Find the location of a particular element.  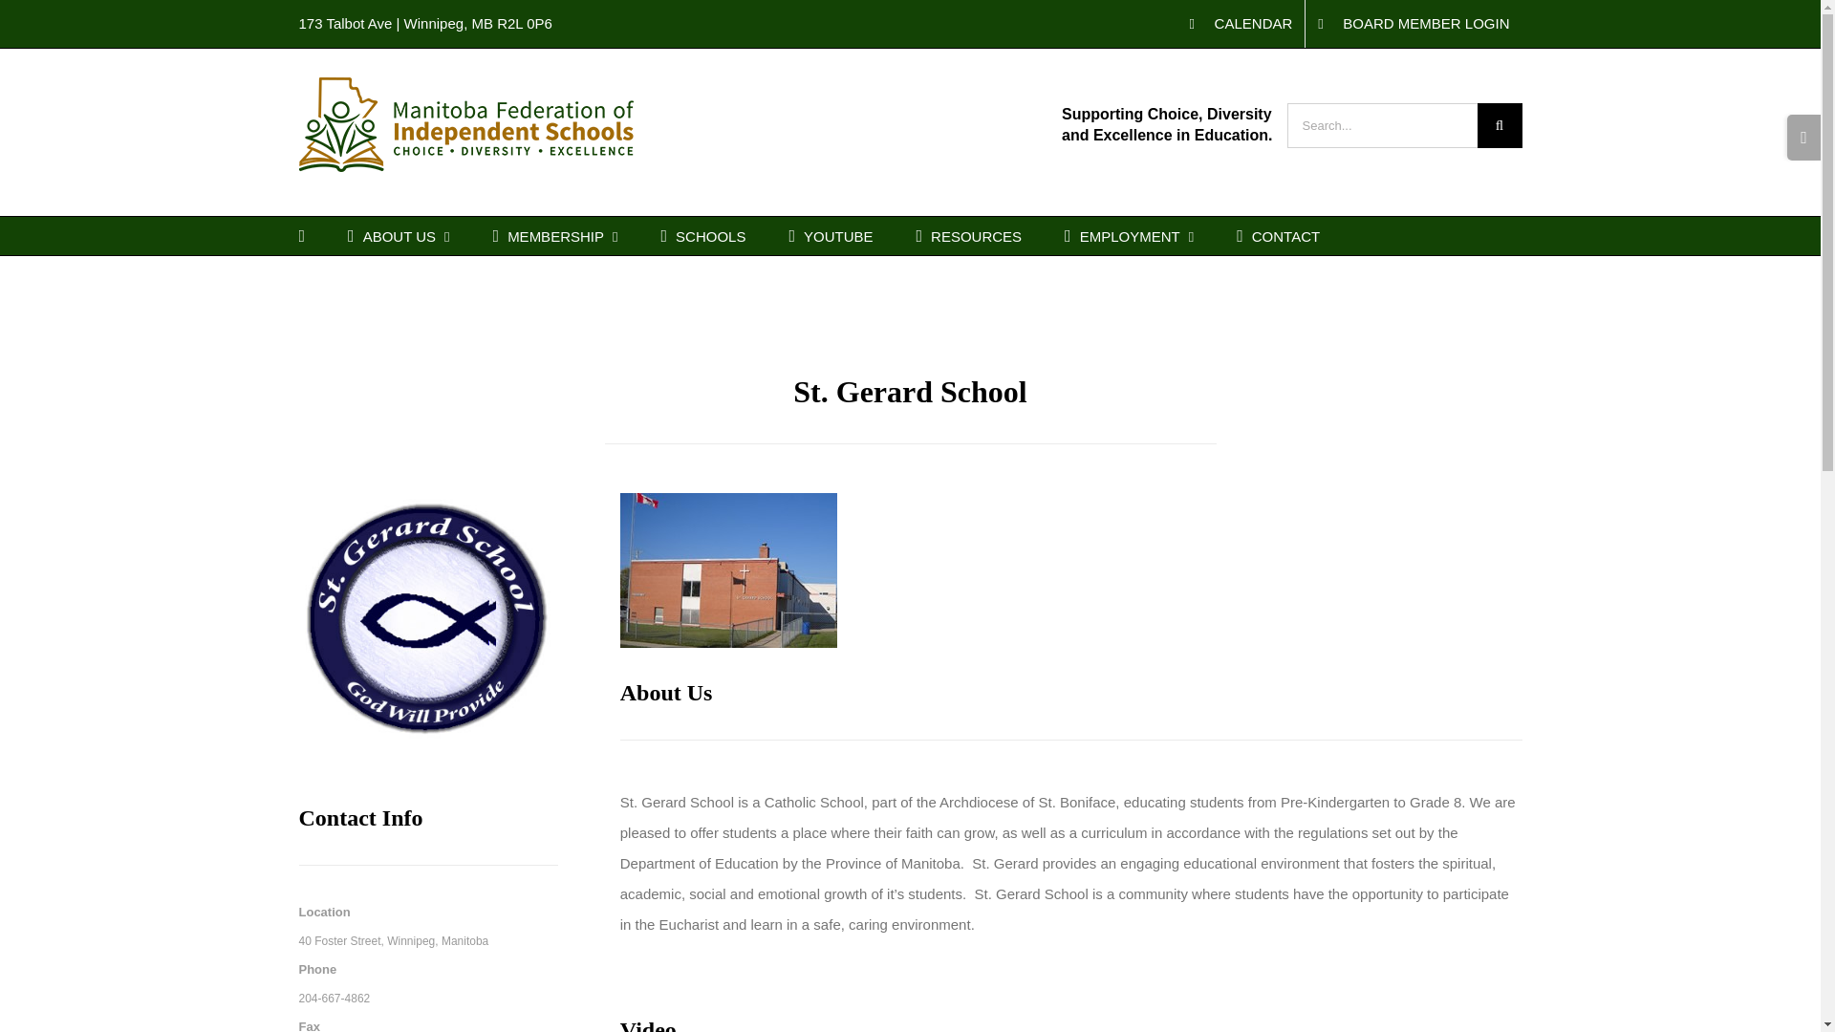

EMPLOYMENT is located at coordinates (1129, 235).